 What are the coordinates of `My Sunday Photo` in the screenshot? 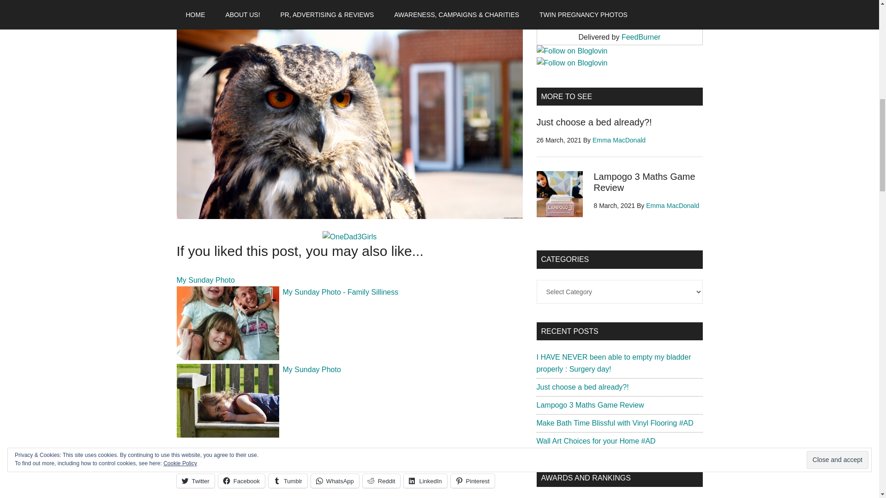 It's located at (311, 369).